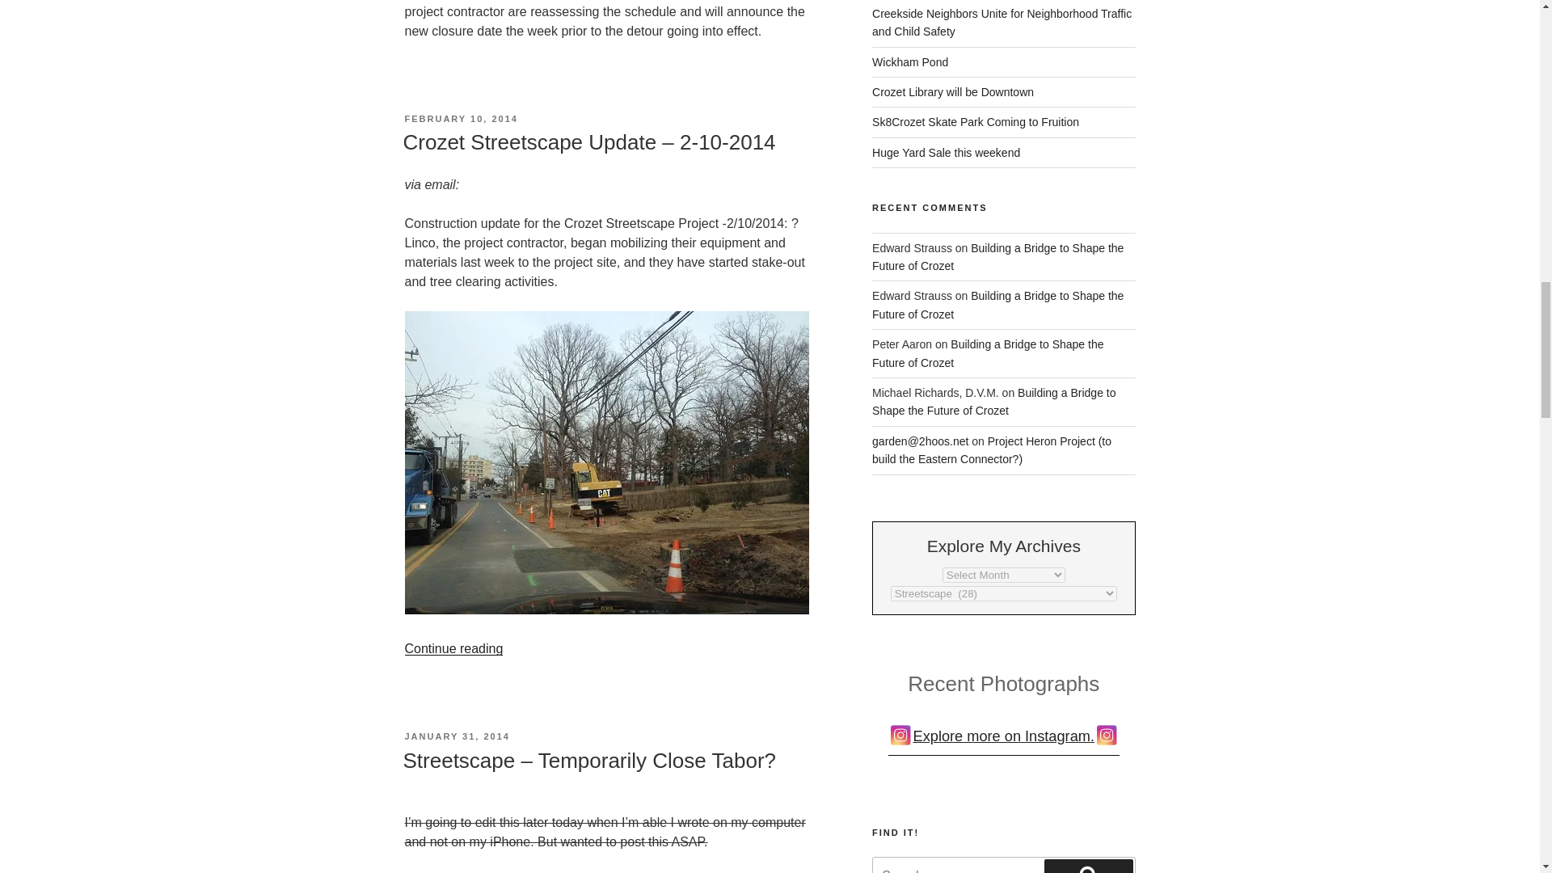 The height and width of the screenshot is (873, 1552). What do you see at coordinates (456, 736) in the screenshot?
I see `JANUARY 31, 2014` at bounding box center [456, 736].